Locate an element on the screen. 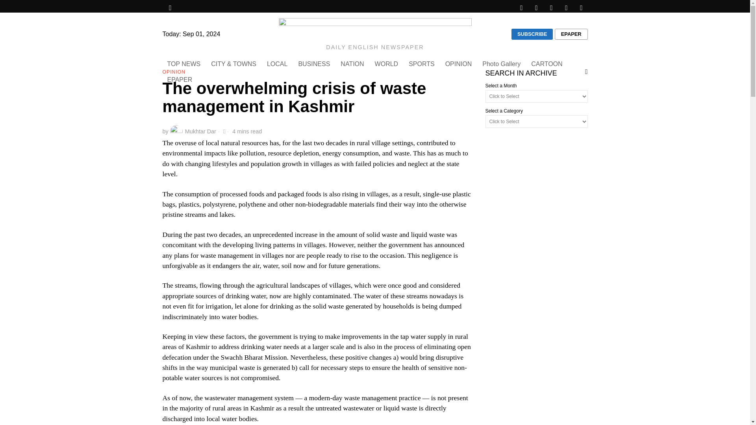 The image size is (756, 425). EPAPER is located at coordinates (180, 79).